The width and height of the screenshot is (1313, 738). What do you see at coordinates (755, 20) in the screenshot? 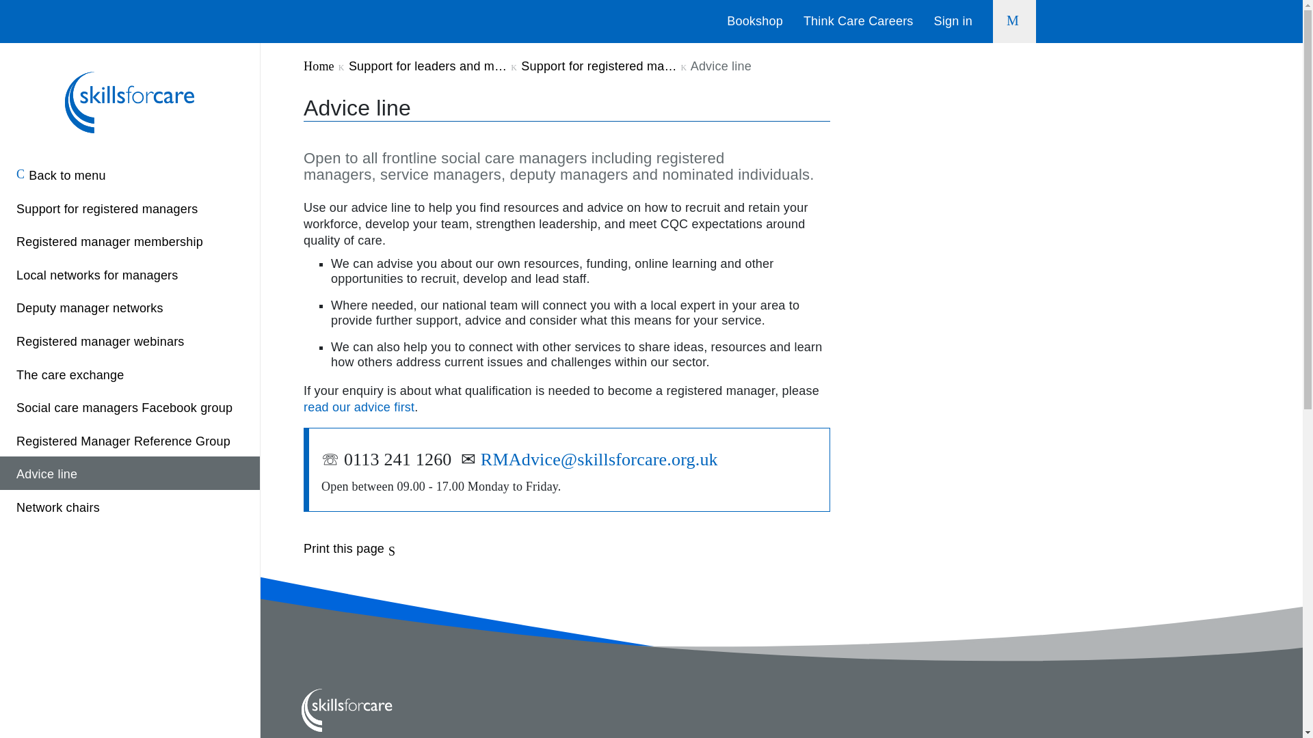
I see `Bookshop` at bounding box center [755, 20].